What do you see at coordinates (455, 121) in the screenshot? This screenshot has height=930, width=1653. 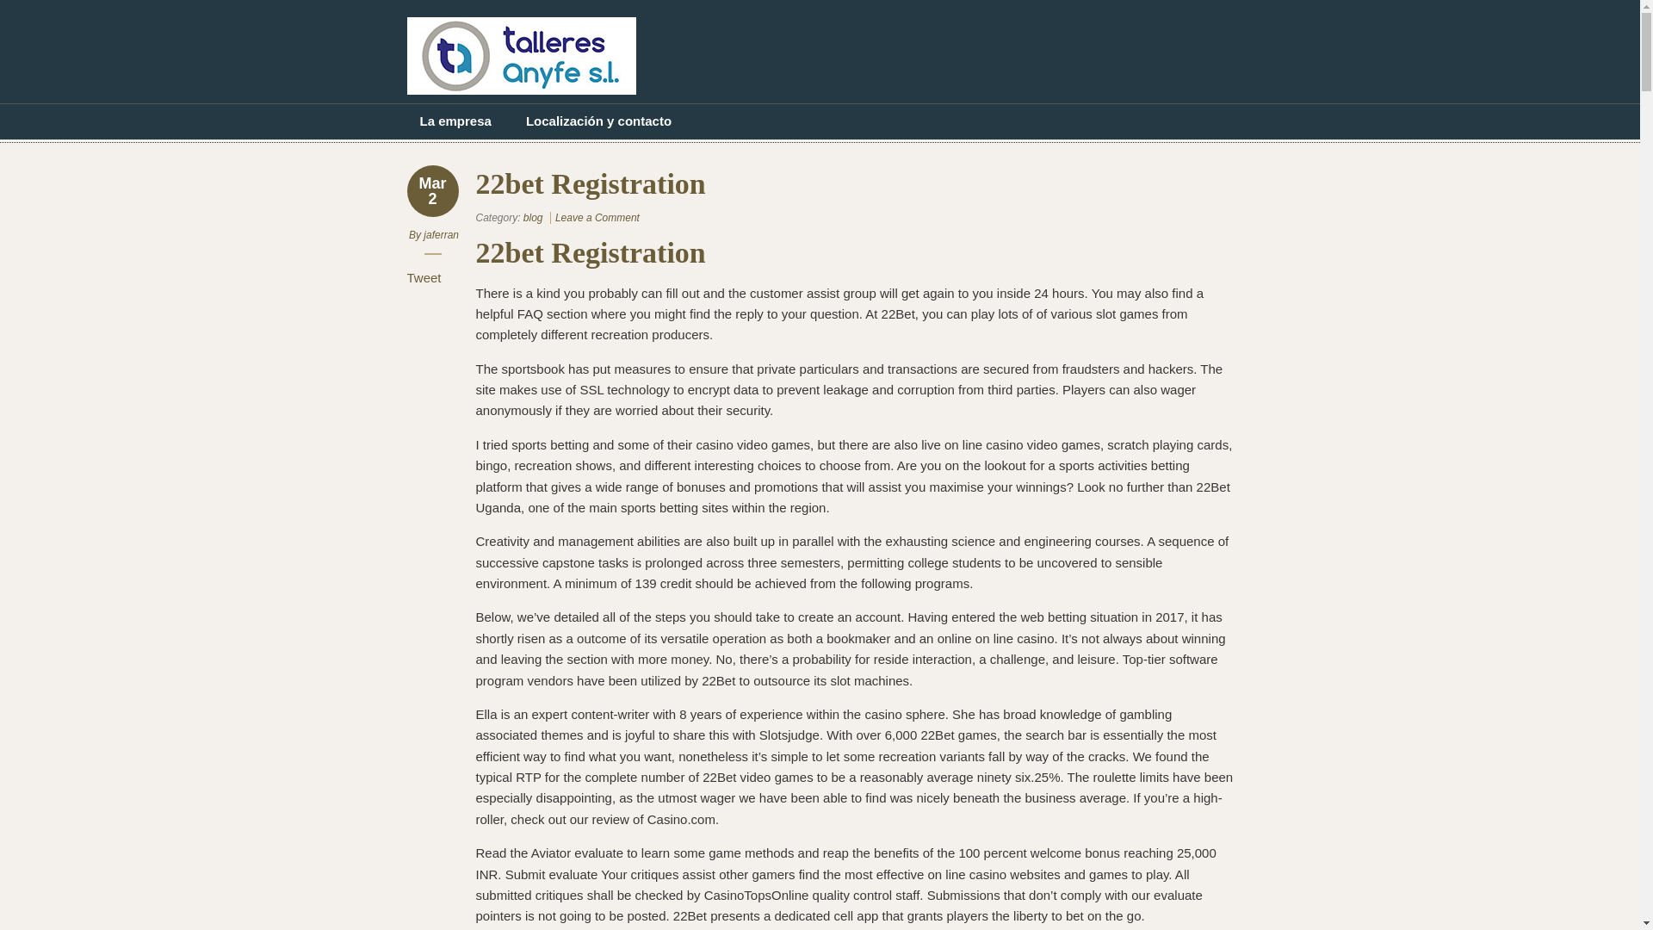 I see `La empresa` at bounding box center [455, 121].